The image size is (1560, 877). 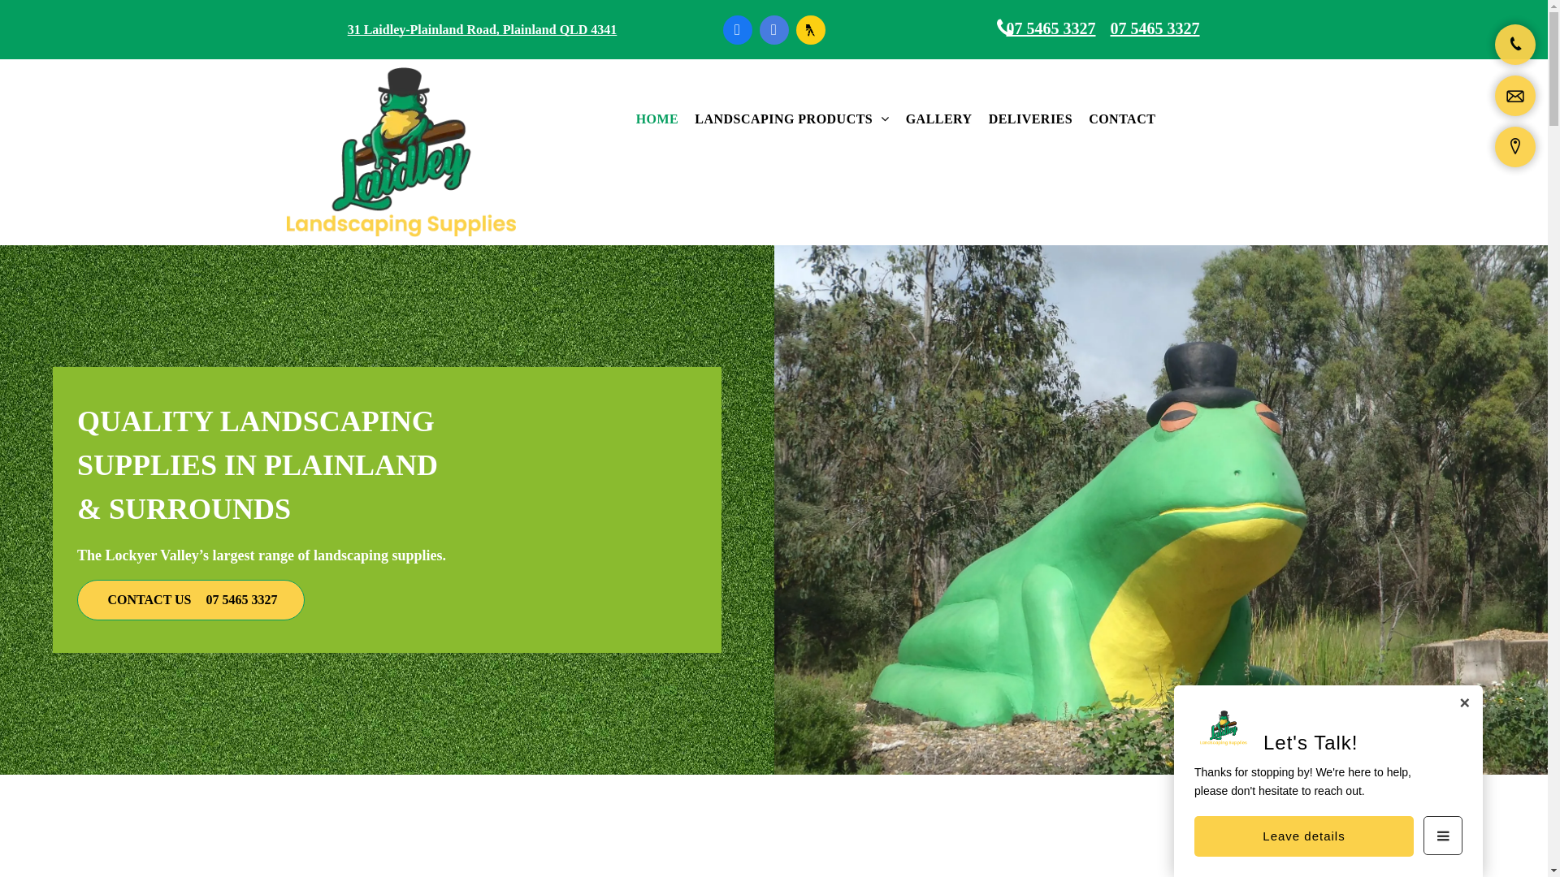 I want to click on LANDSCAPING PRODUCTS, so click(x=791, y=119).